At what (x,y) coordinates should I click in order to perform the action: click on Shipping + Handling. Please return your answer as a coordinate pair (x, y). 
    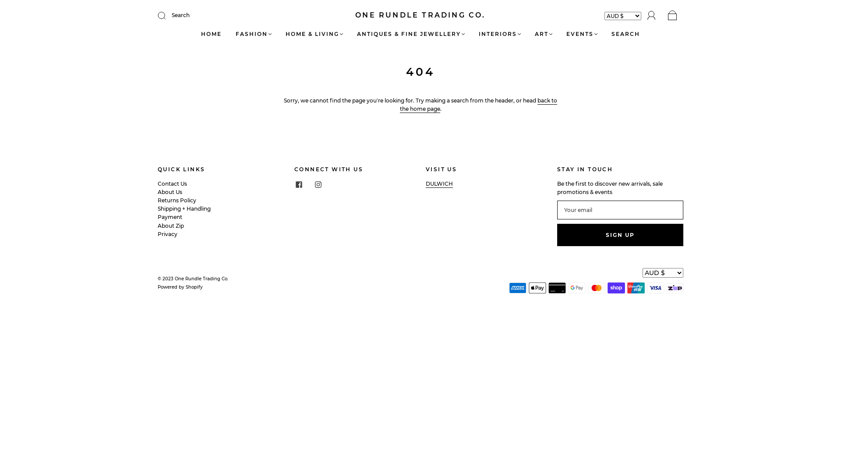
    Looking at the image, I should click on (184, 208).